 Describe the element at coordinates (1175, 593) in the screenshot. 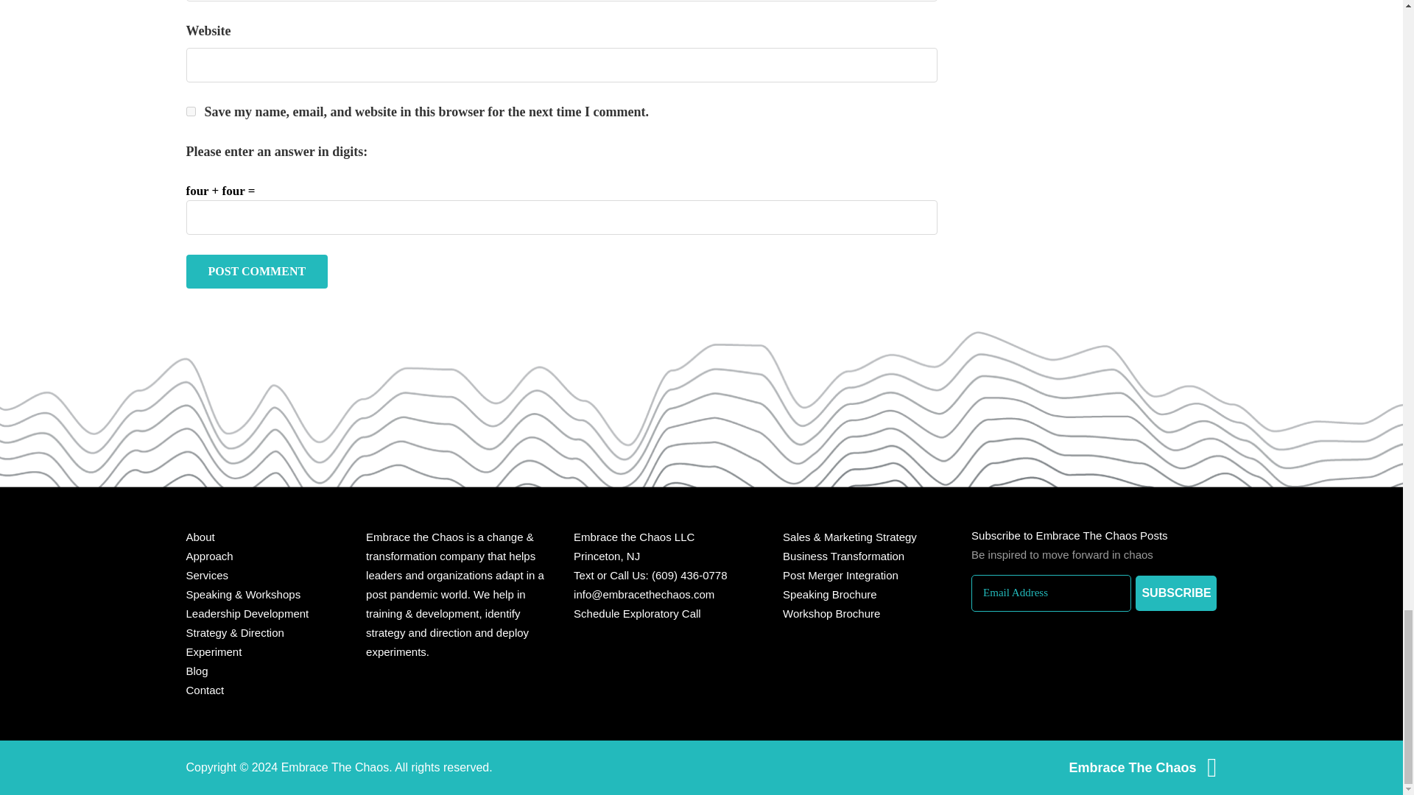

I see `Subscribe` at that location.